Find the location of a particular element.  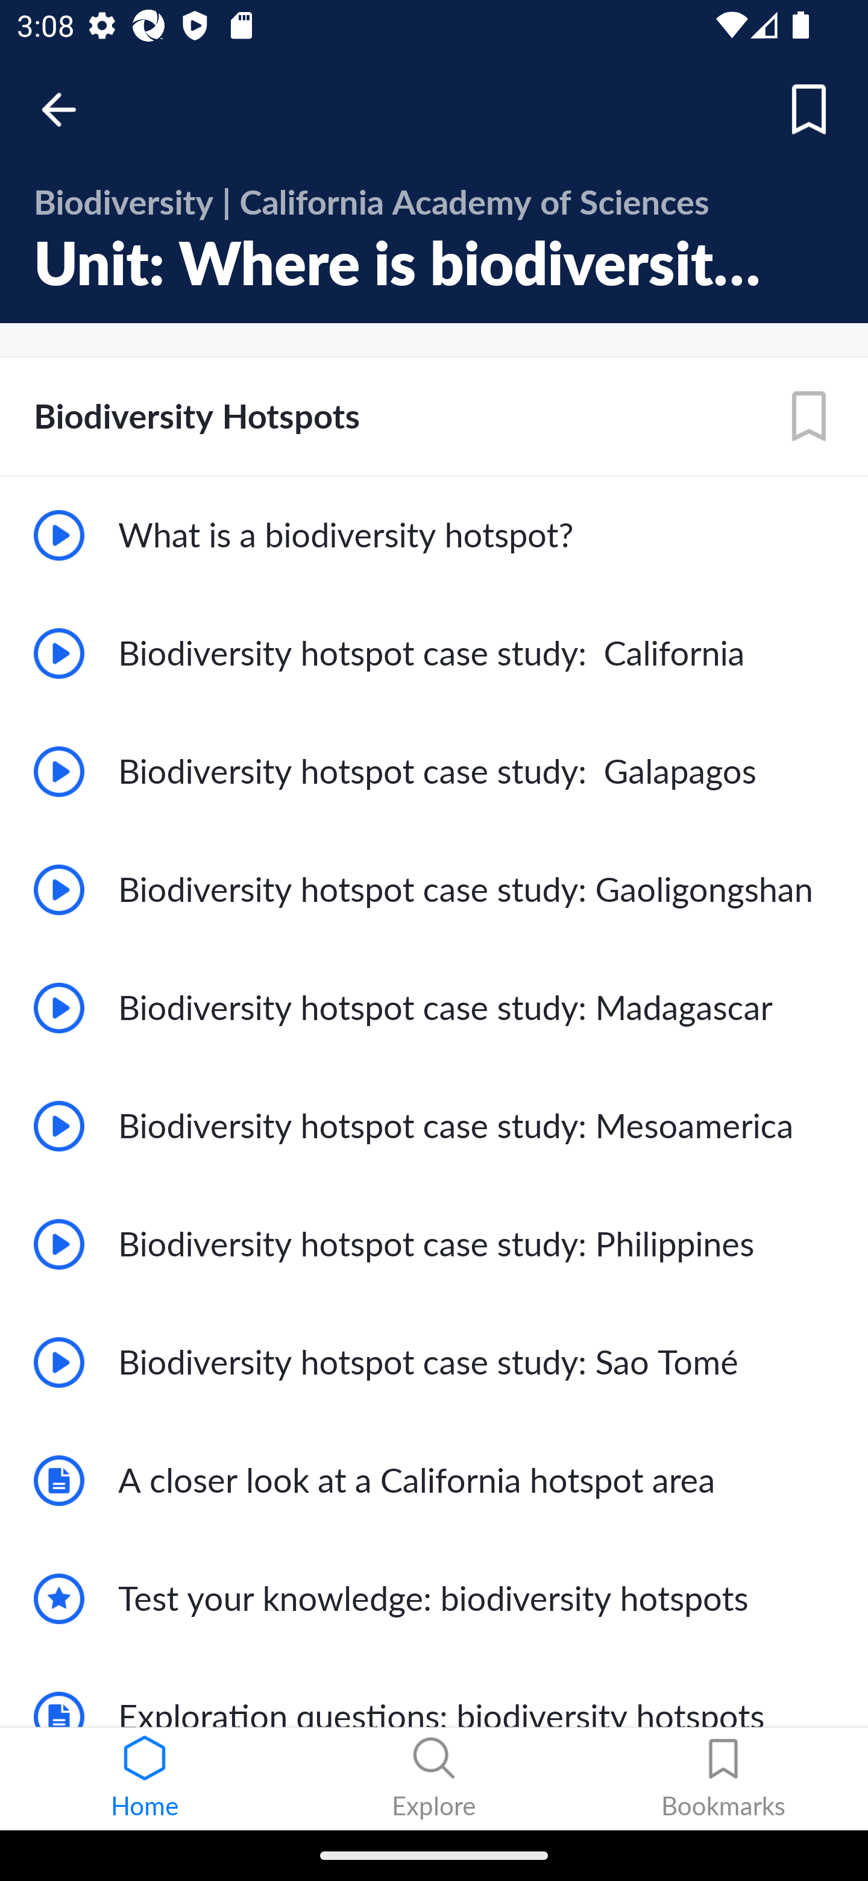

Test your knowledge: biodiversity hotspots is located at coordinates (434, 1599).